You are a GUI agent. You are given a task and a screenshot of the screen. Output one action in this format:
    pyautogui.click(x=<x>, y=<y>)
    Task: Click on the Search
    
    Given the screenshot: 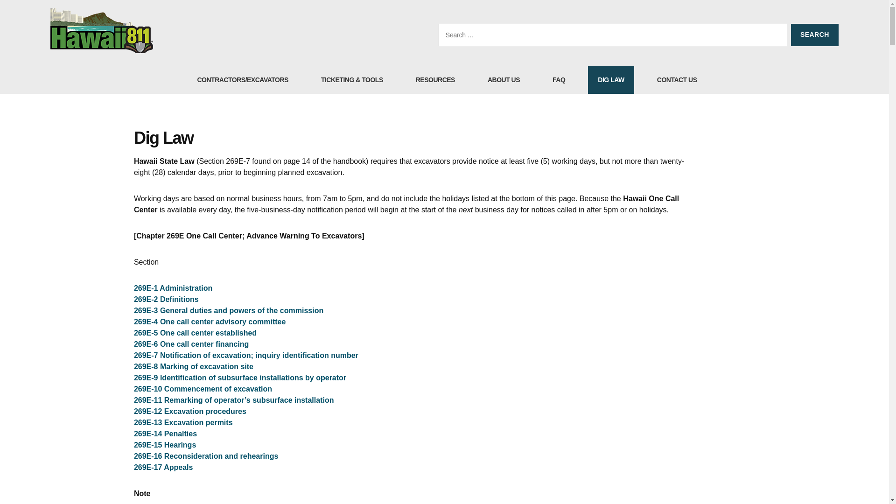 What is the action you would take?
    pyautogui.click(x=815, y=35)
    